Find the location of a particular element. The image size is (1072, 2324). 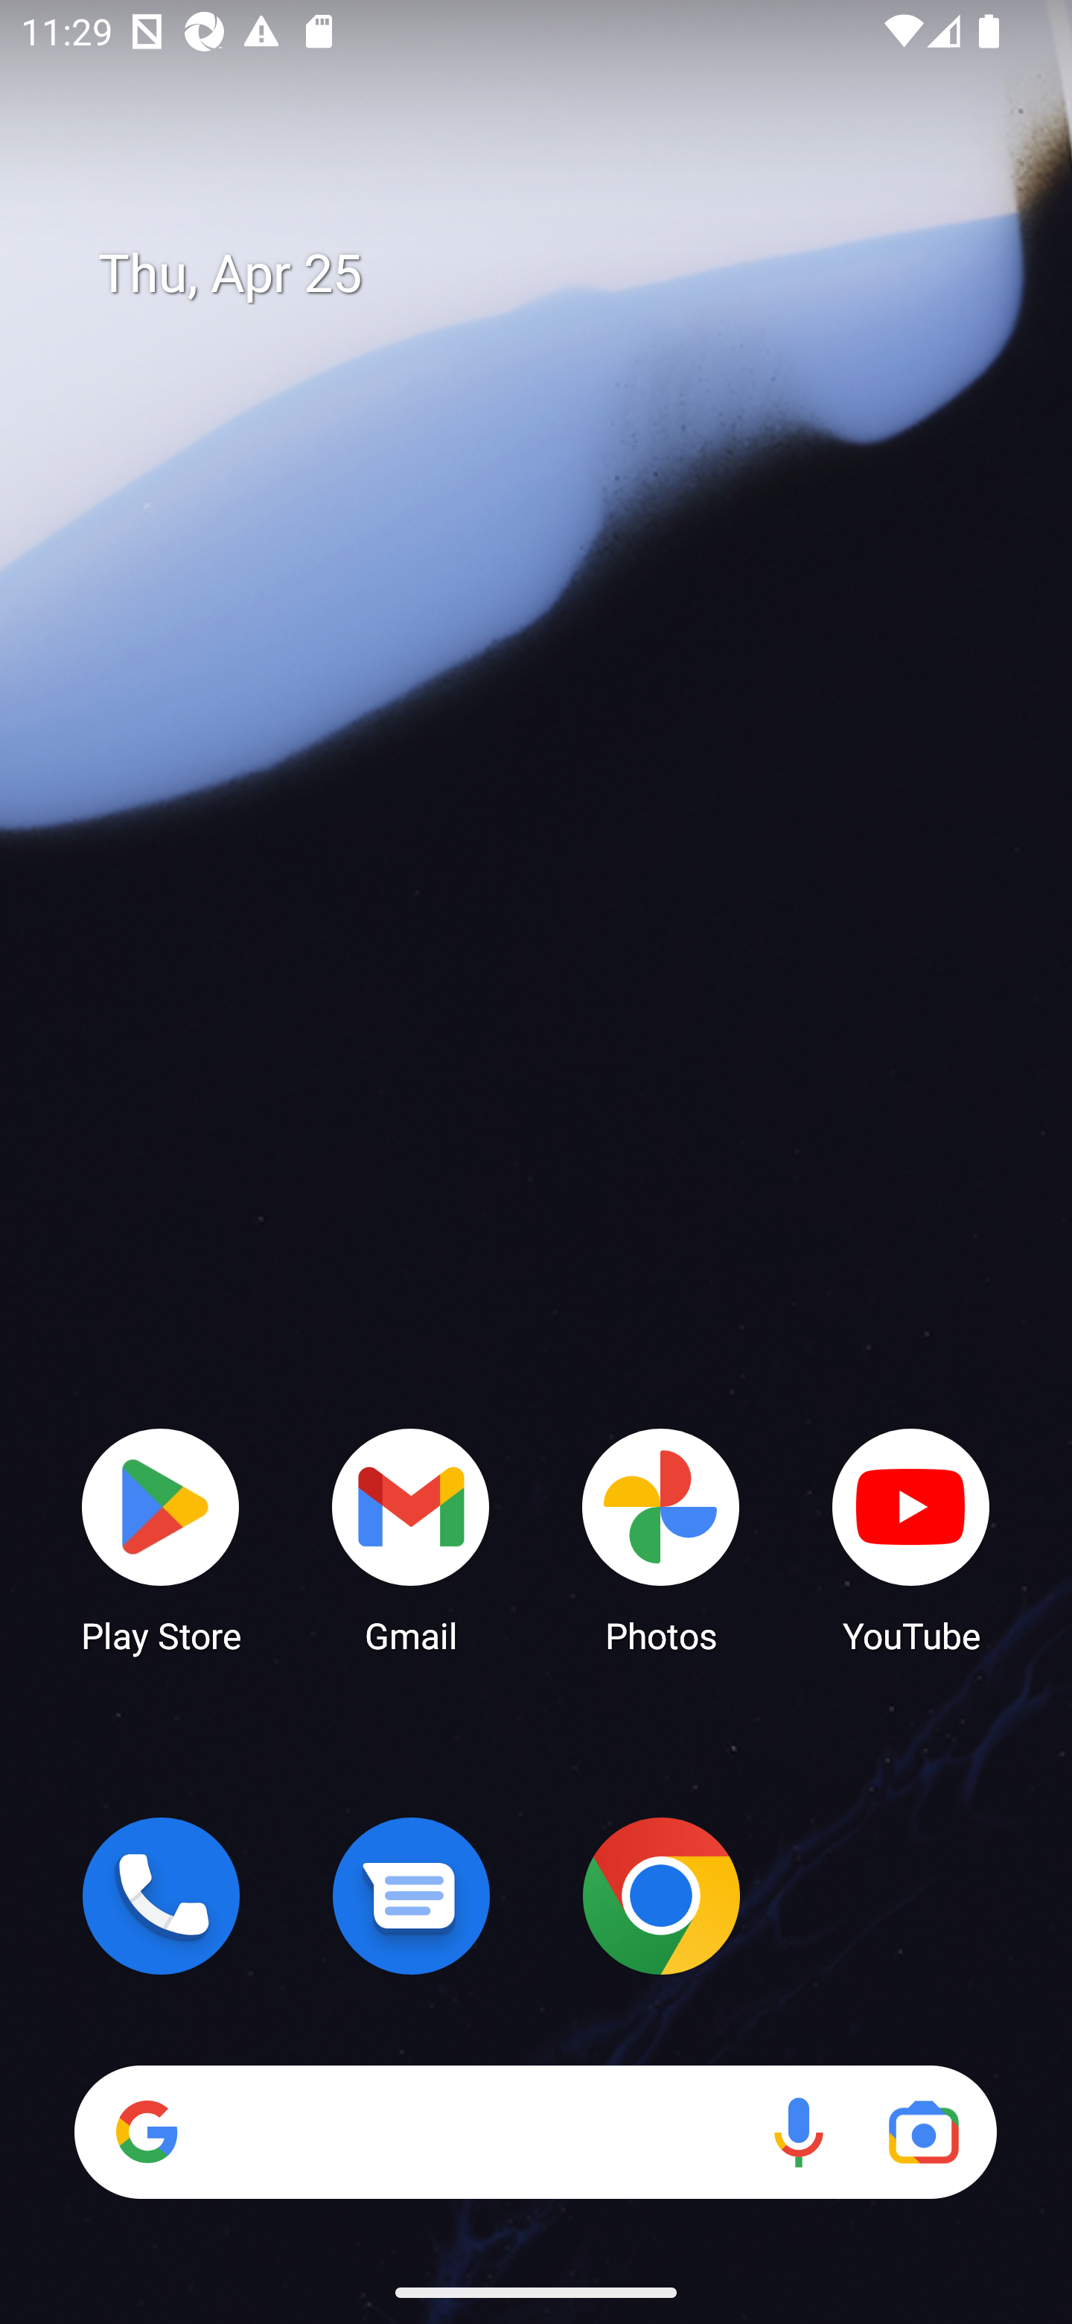

Search Voice search Google Lens is located at coordinates (535, 2132).